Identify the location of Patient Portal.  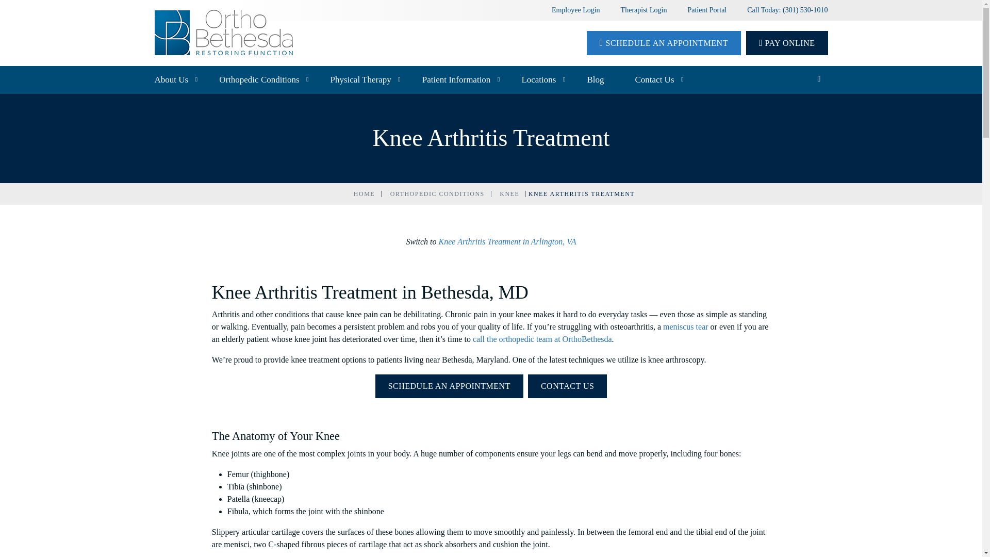
(706, 10).